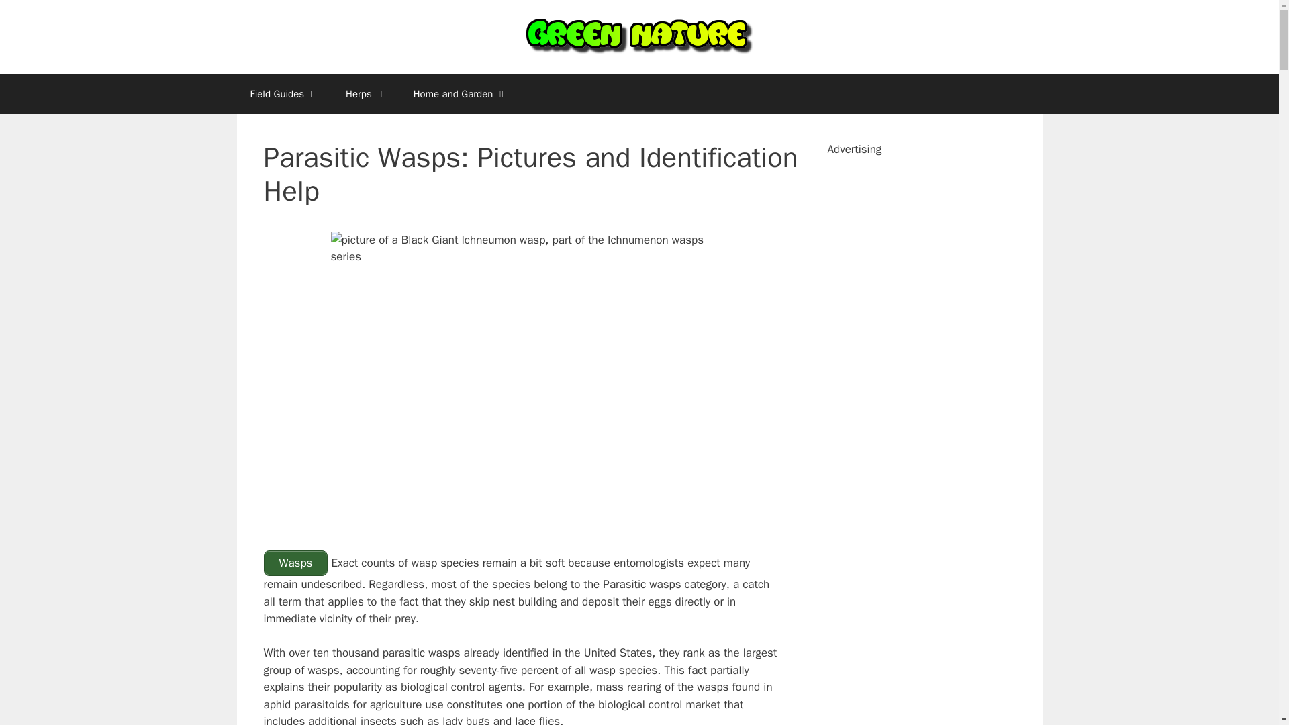  I want to click on Field Guides, so click(284, 94).